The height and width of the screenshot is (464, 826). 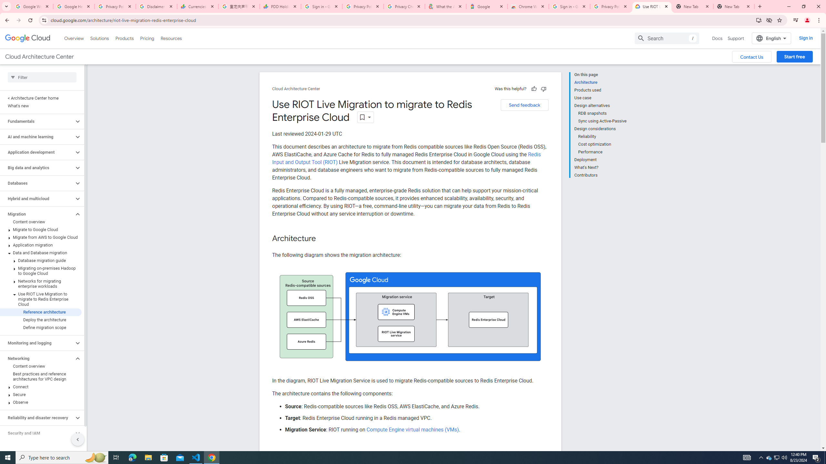 What do you see at coordinates (41, 271) in the screenshot?
I see `Migrating on-premises Hadoop to Google Cloud` at bounding box center [41, 271].